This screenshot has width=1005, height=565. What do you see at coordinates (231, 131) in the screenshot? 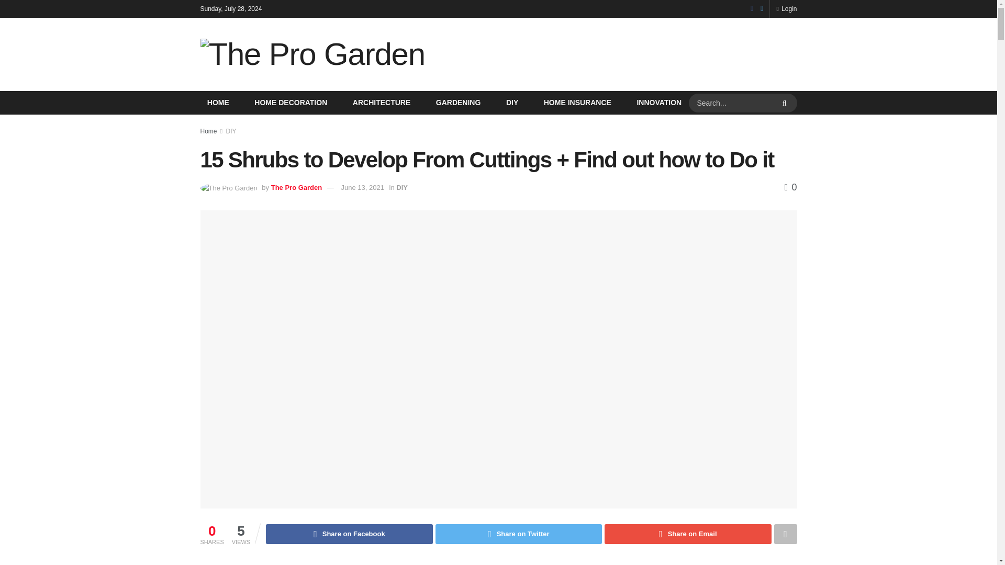
I see `DIY` at bounding box center [231, 131].